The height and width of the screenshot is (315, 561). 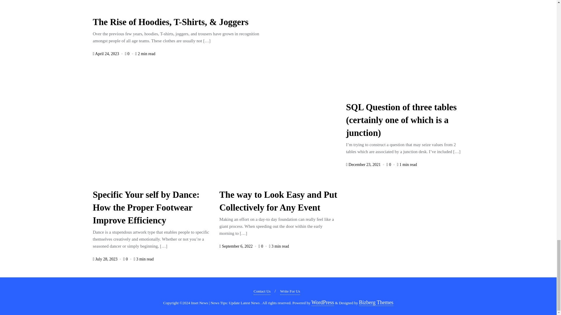 What do you see at coordinates (129, 54) in the screenshot?
I see `0` at bounding box center [129, 54].